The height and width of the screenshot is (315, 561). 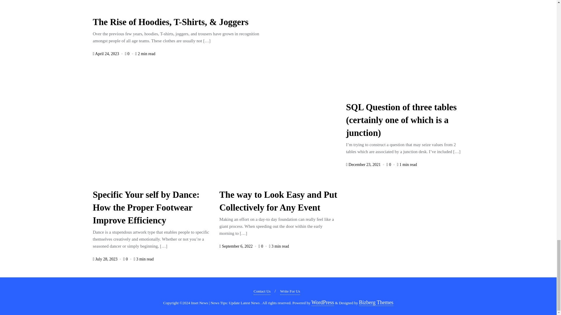 What do you see at coordinates (129, 54) in the screenshot?
I see `0` at bounding box center [129, 54].